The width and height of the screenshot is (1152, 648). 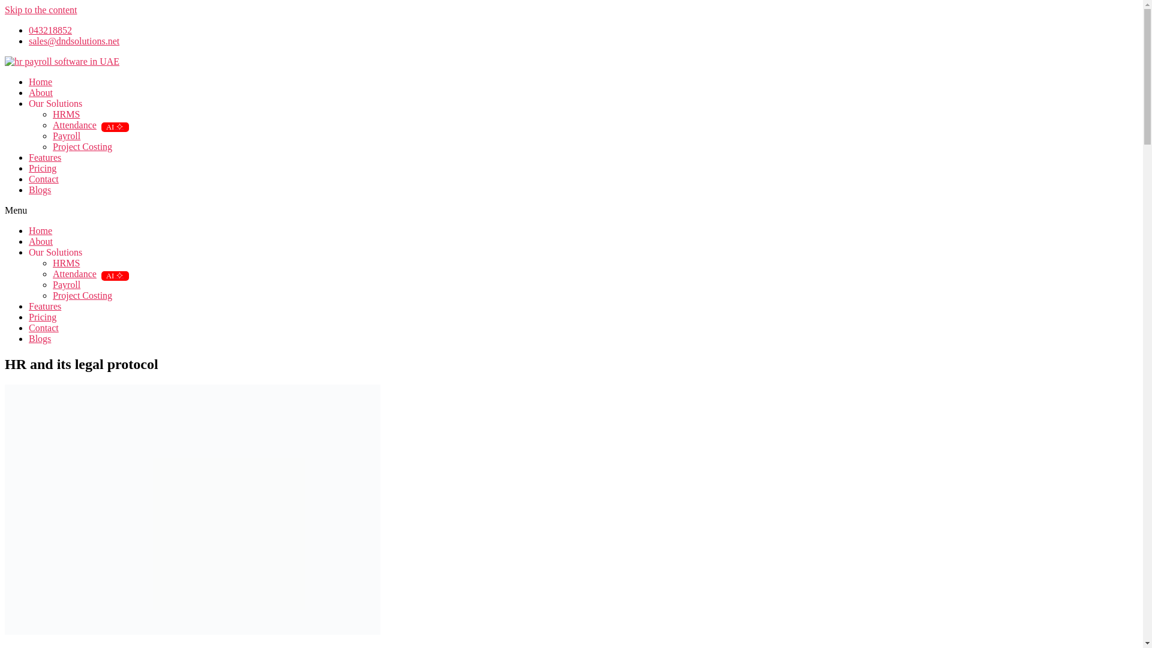 I want to click on HRMS, so click(x=66, y=114).